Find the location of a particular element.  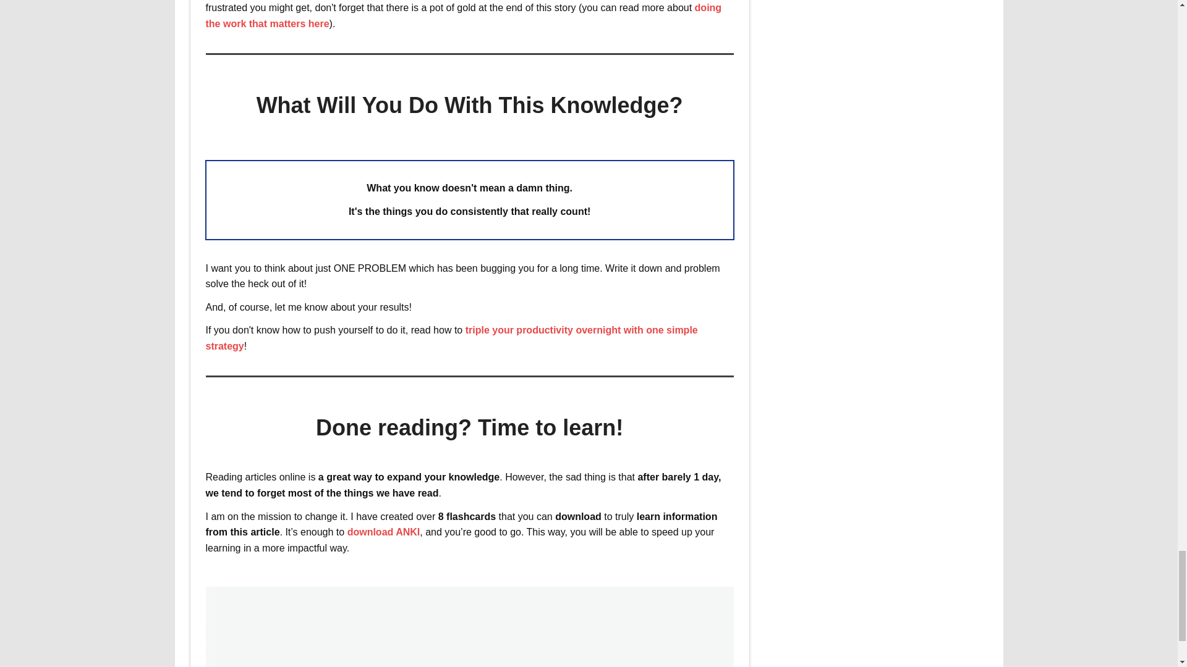

download ANKI is located at coordinates (383, 532).